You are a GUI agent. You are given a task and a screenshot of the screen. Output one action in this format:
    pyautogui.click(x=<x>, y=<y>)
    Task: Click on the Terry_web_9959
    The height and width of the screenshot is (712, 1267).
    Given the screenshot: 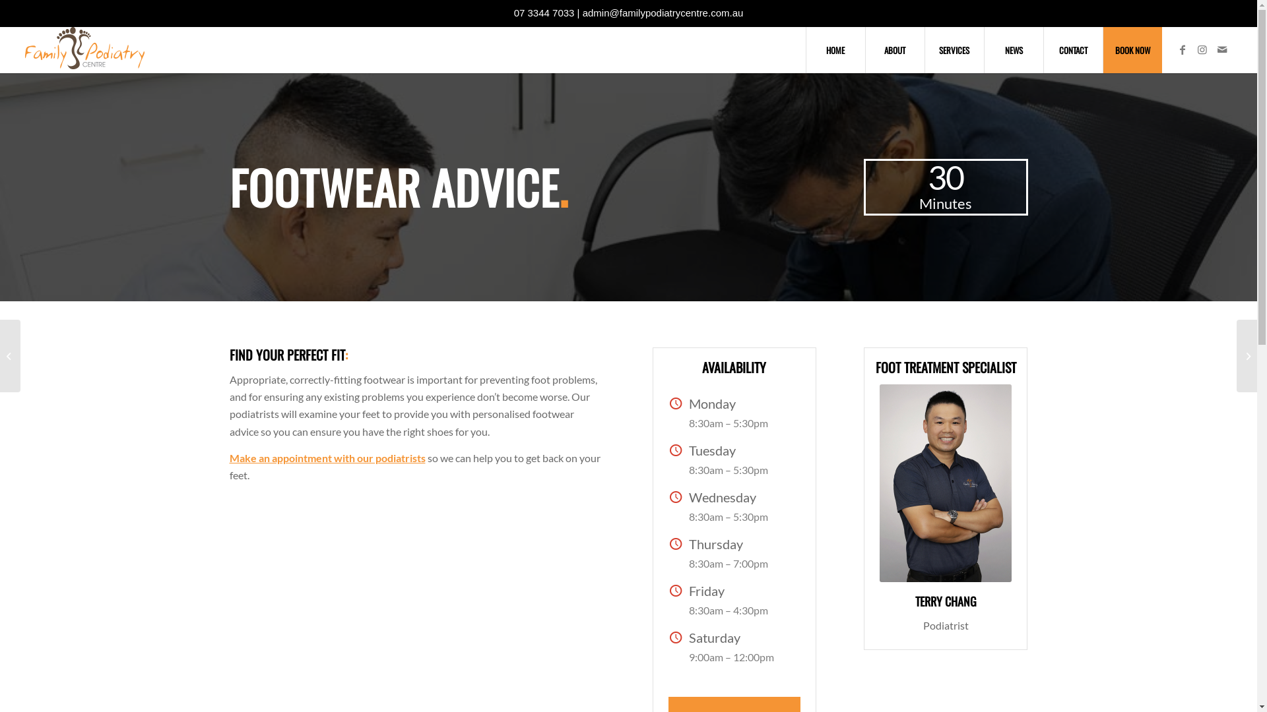 What is the action you would take?
    pyautogui.click(x=946, y=483)
    